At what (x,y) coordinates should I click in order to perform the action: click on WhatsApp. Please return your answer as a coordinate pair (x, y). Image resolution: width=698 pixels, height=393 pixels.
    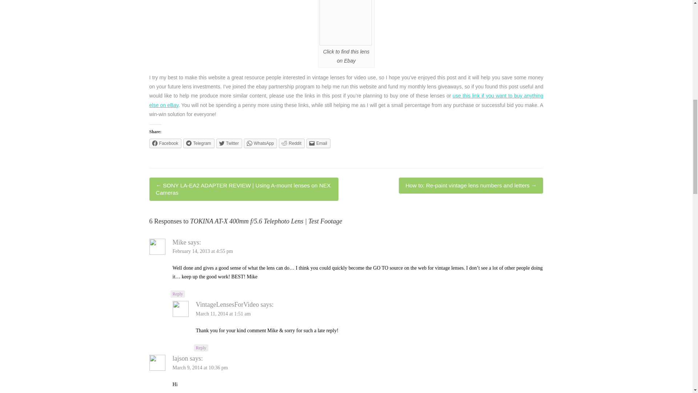
    Looking at the image, I should click on (260, 143).